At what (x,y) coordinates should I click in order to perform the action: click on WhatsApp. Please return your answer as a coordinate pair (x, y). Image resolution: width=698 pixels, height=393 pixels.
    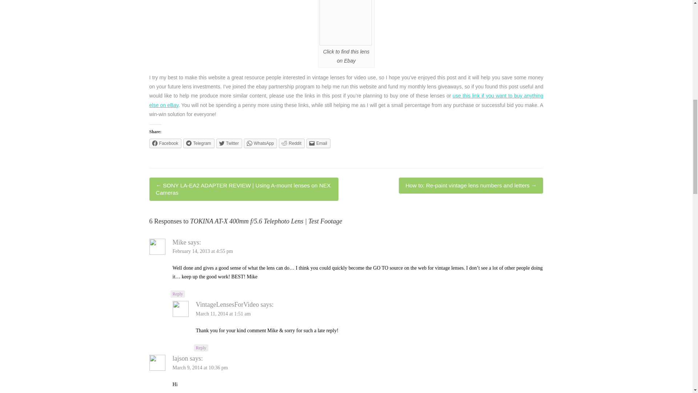
    Looking at the image, I should click on (260, 143).